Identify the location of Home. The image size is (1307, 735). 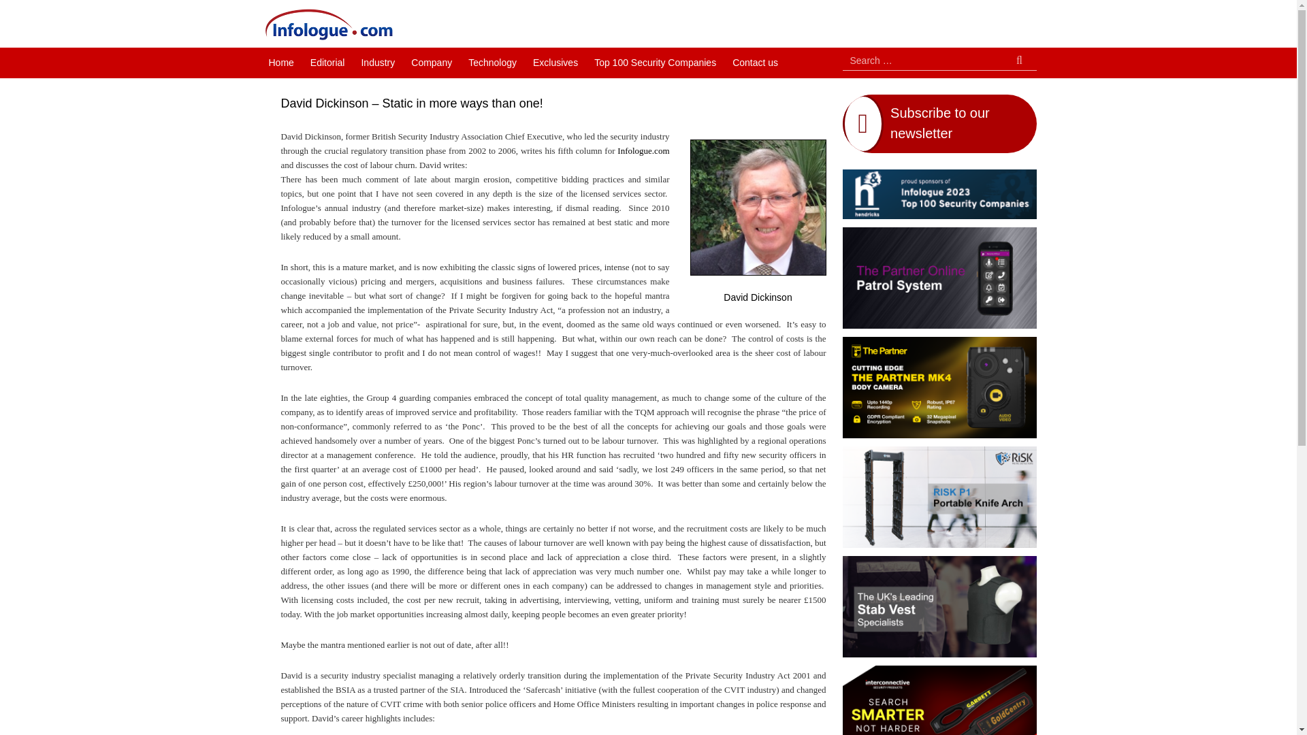
(280, 63).